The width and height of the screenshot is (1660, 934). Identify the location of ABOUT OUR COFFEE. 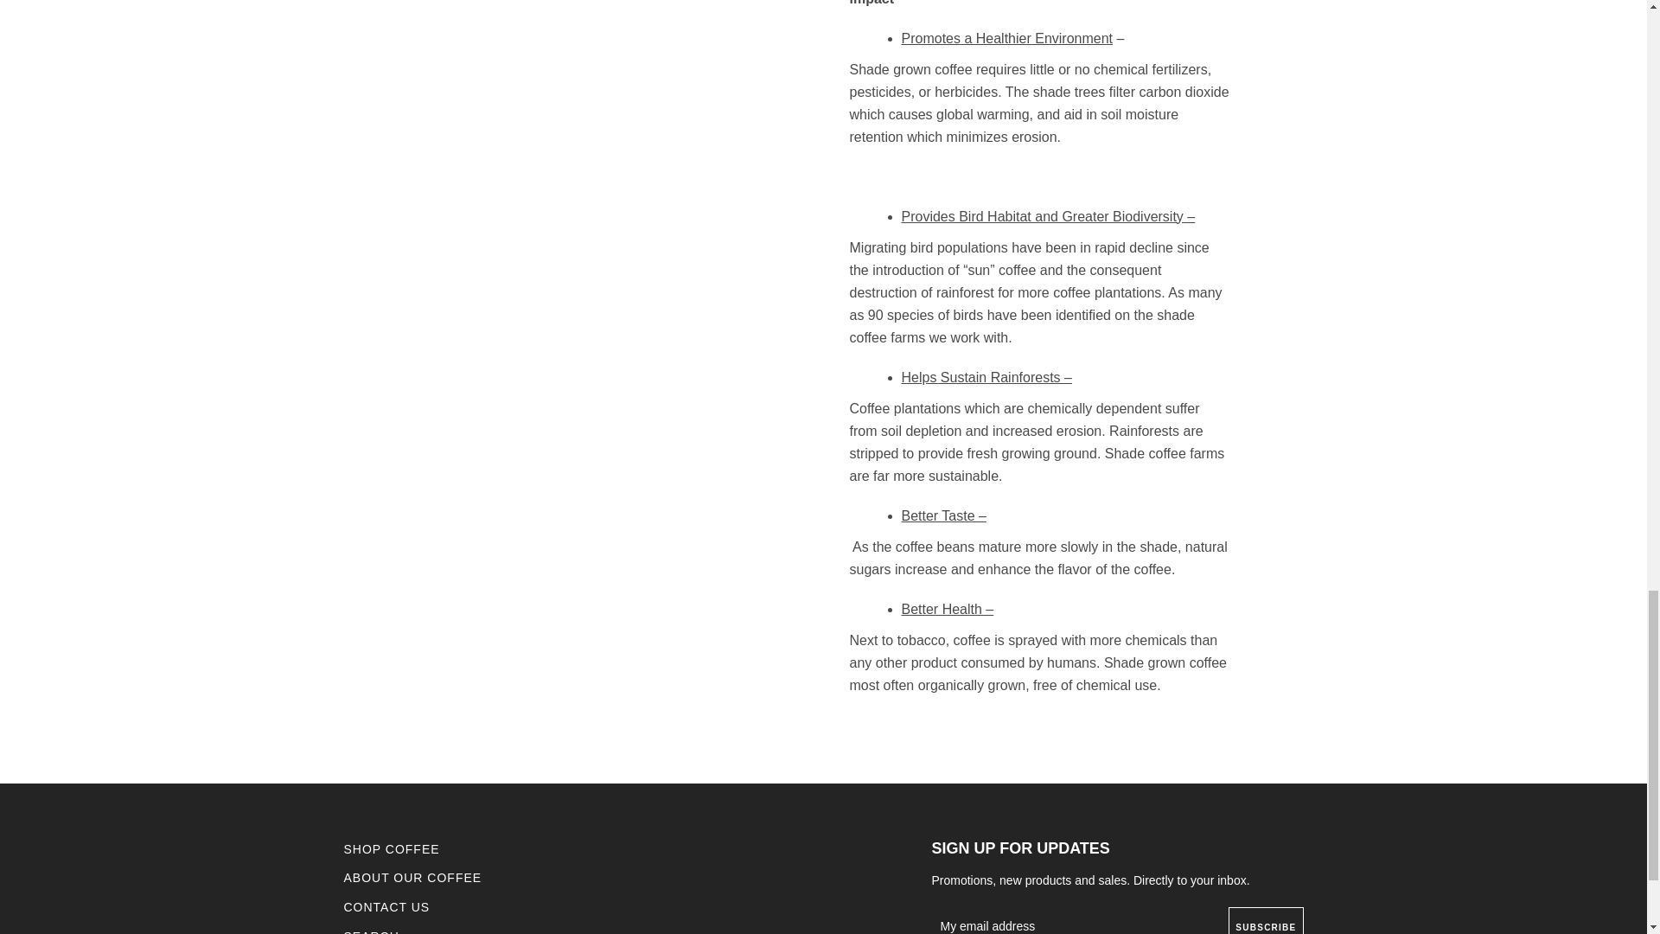
(413, 877).